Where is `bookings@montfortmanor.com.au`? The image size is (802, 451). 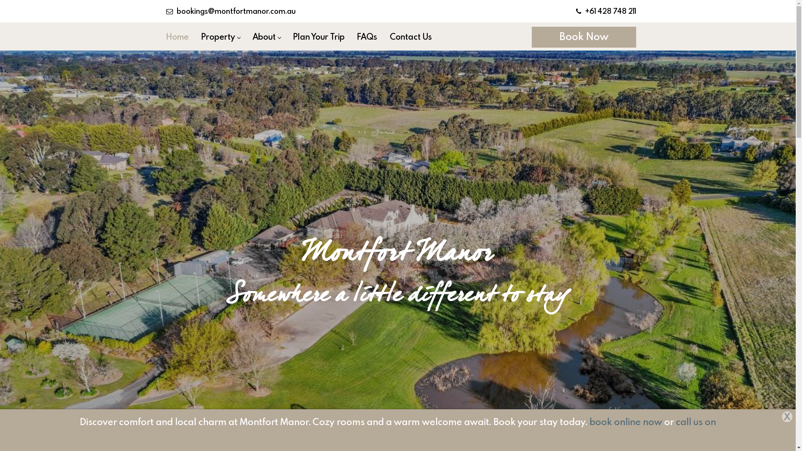 bookings@montfortmanor.com.au is located at coordinates (231, 11).